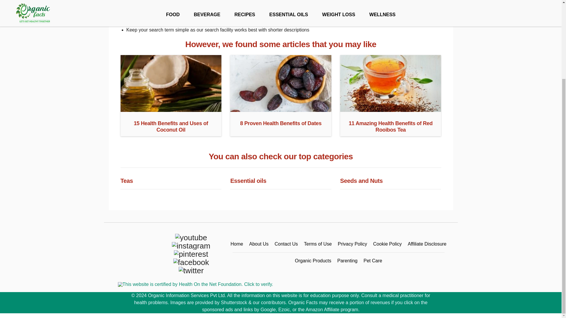 The height and width of the screenshot is (318, 566). I want to click on Organic Products, so click(313, 261).